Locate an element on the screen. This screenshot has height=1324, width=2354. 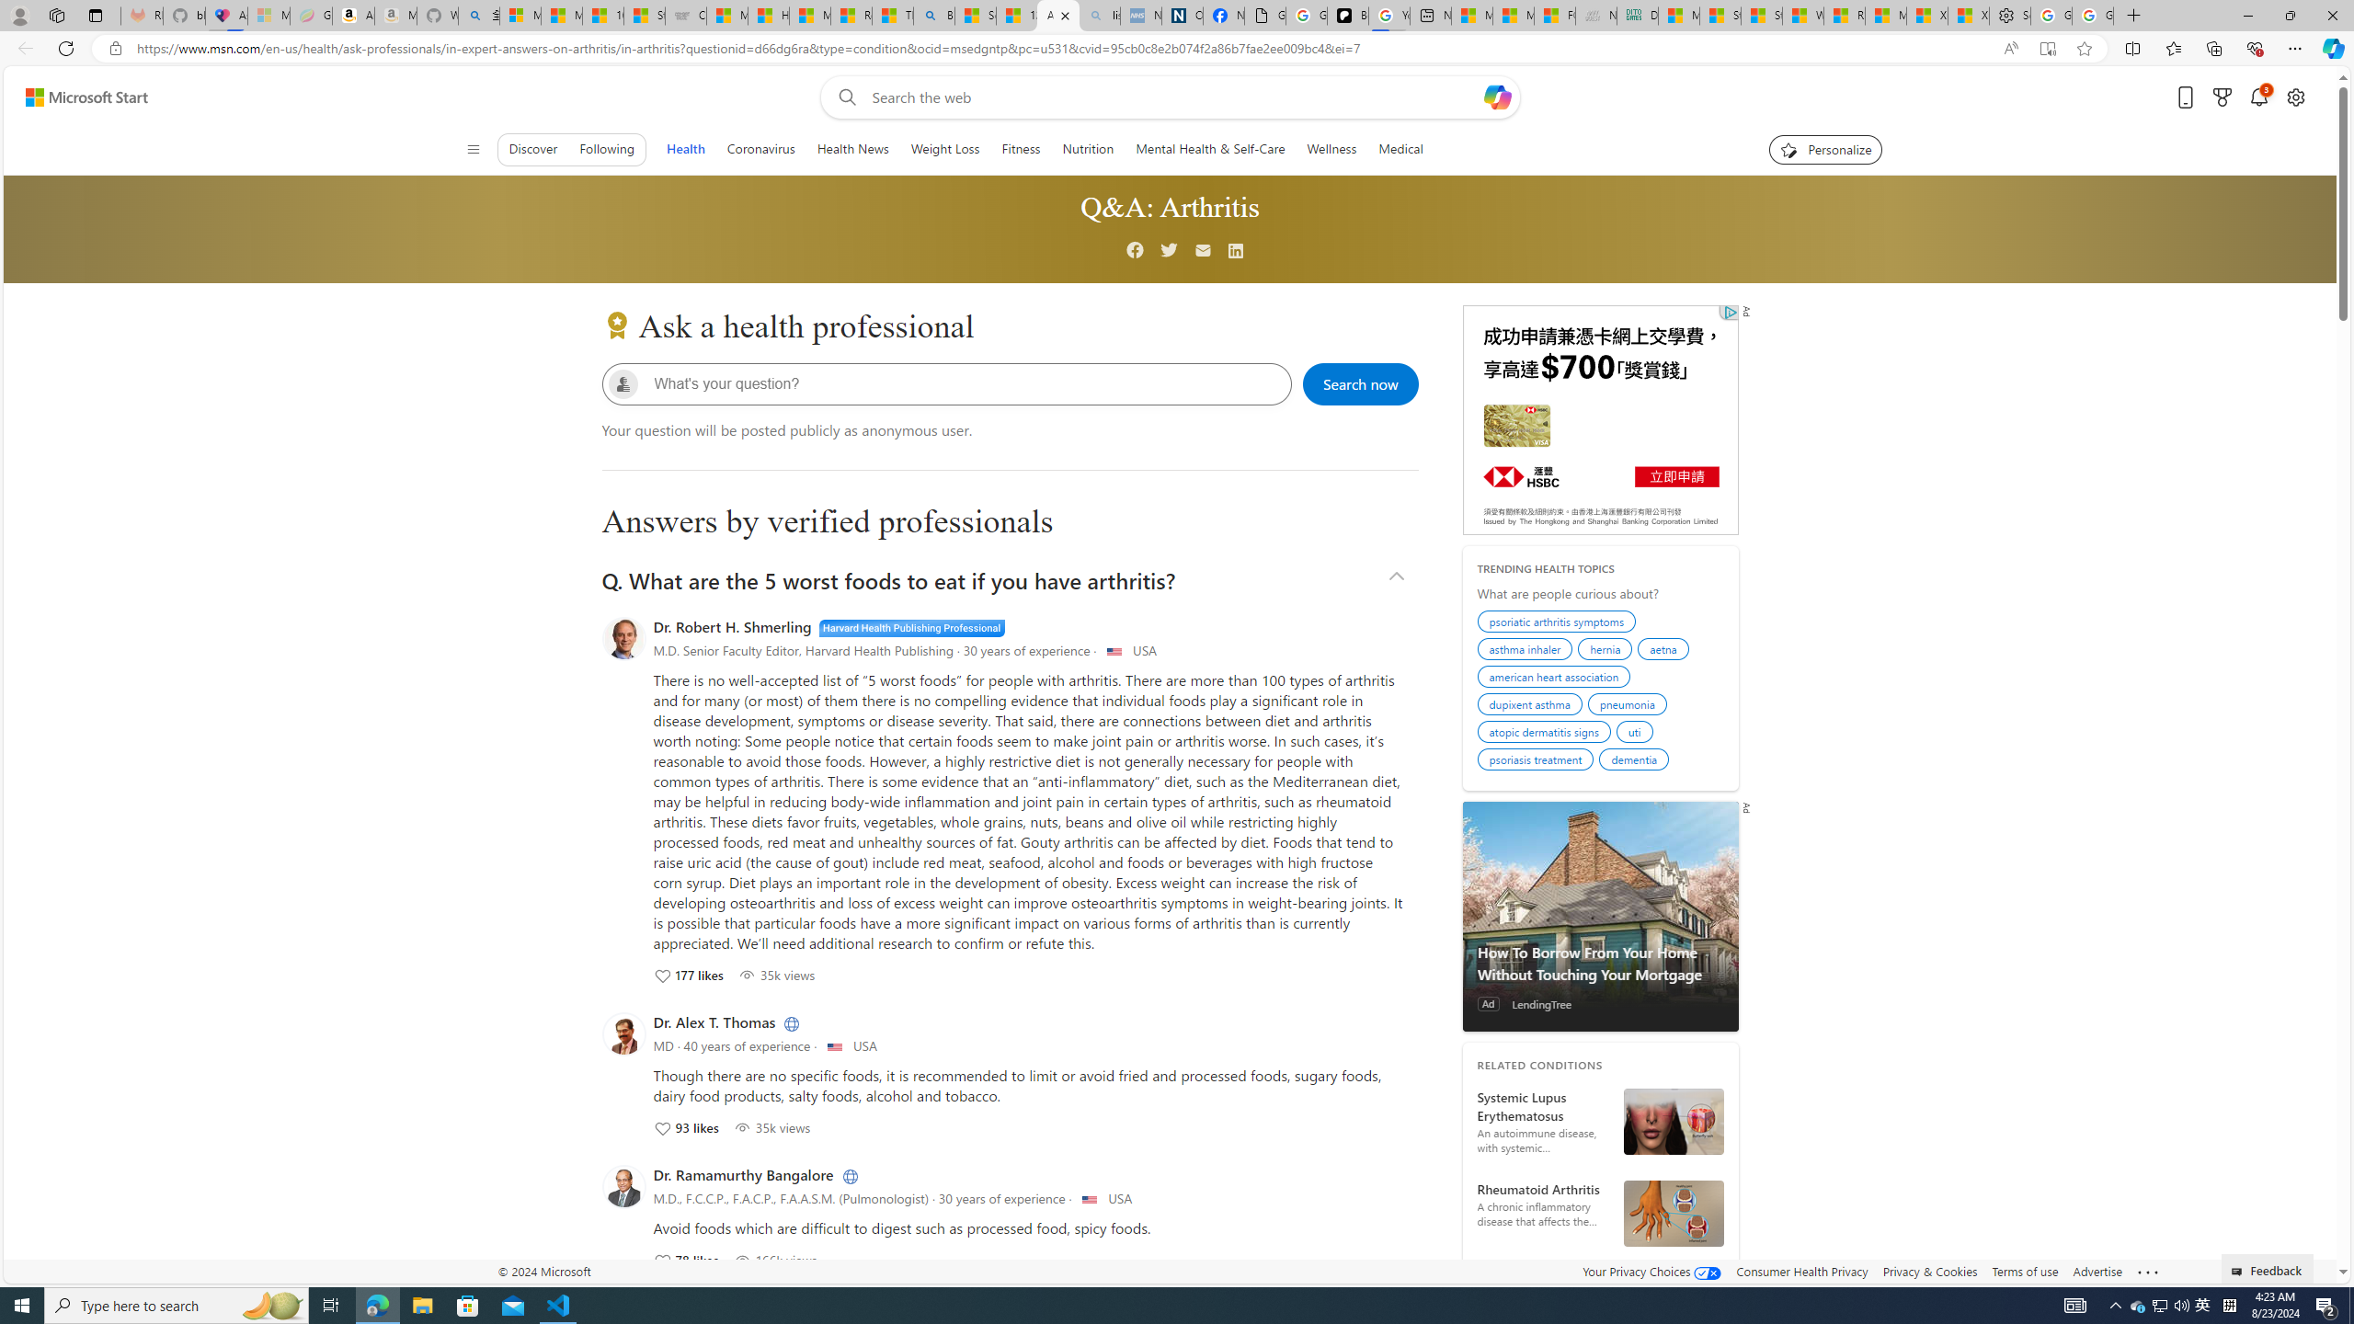
Fitness is located at coordinates (1022, 149).